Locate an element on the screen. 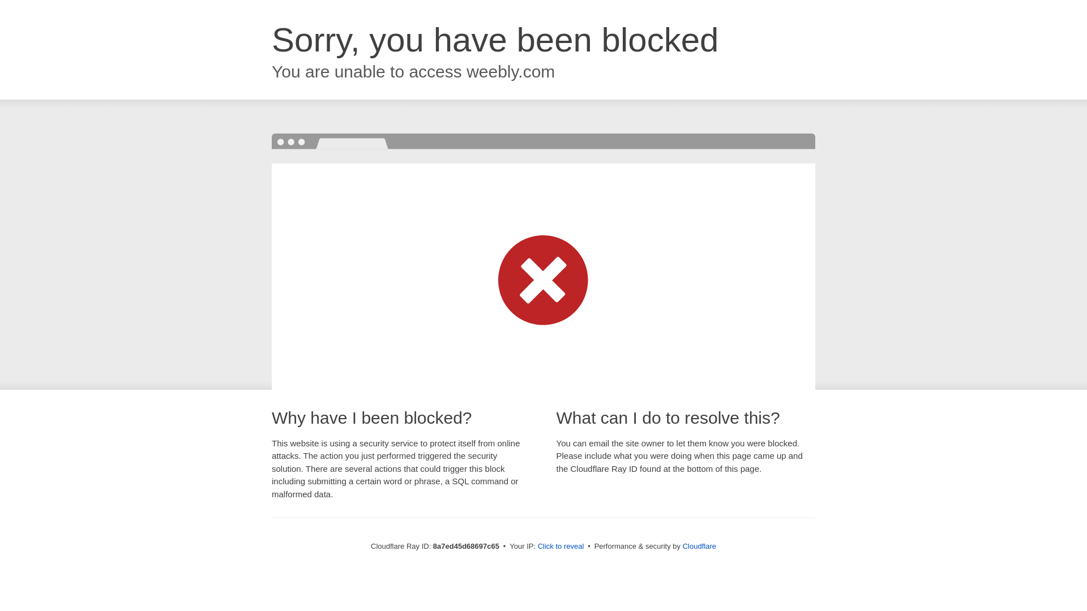  Click to reveal is located at coordinates (561, 547).